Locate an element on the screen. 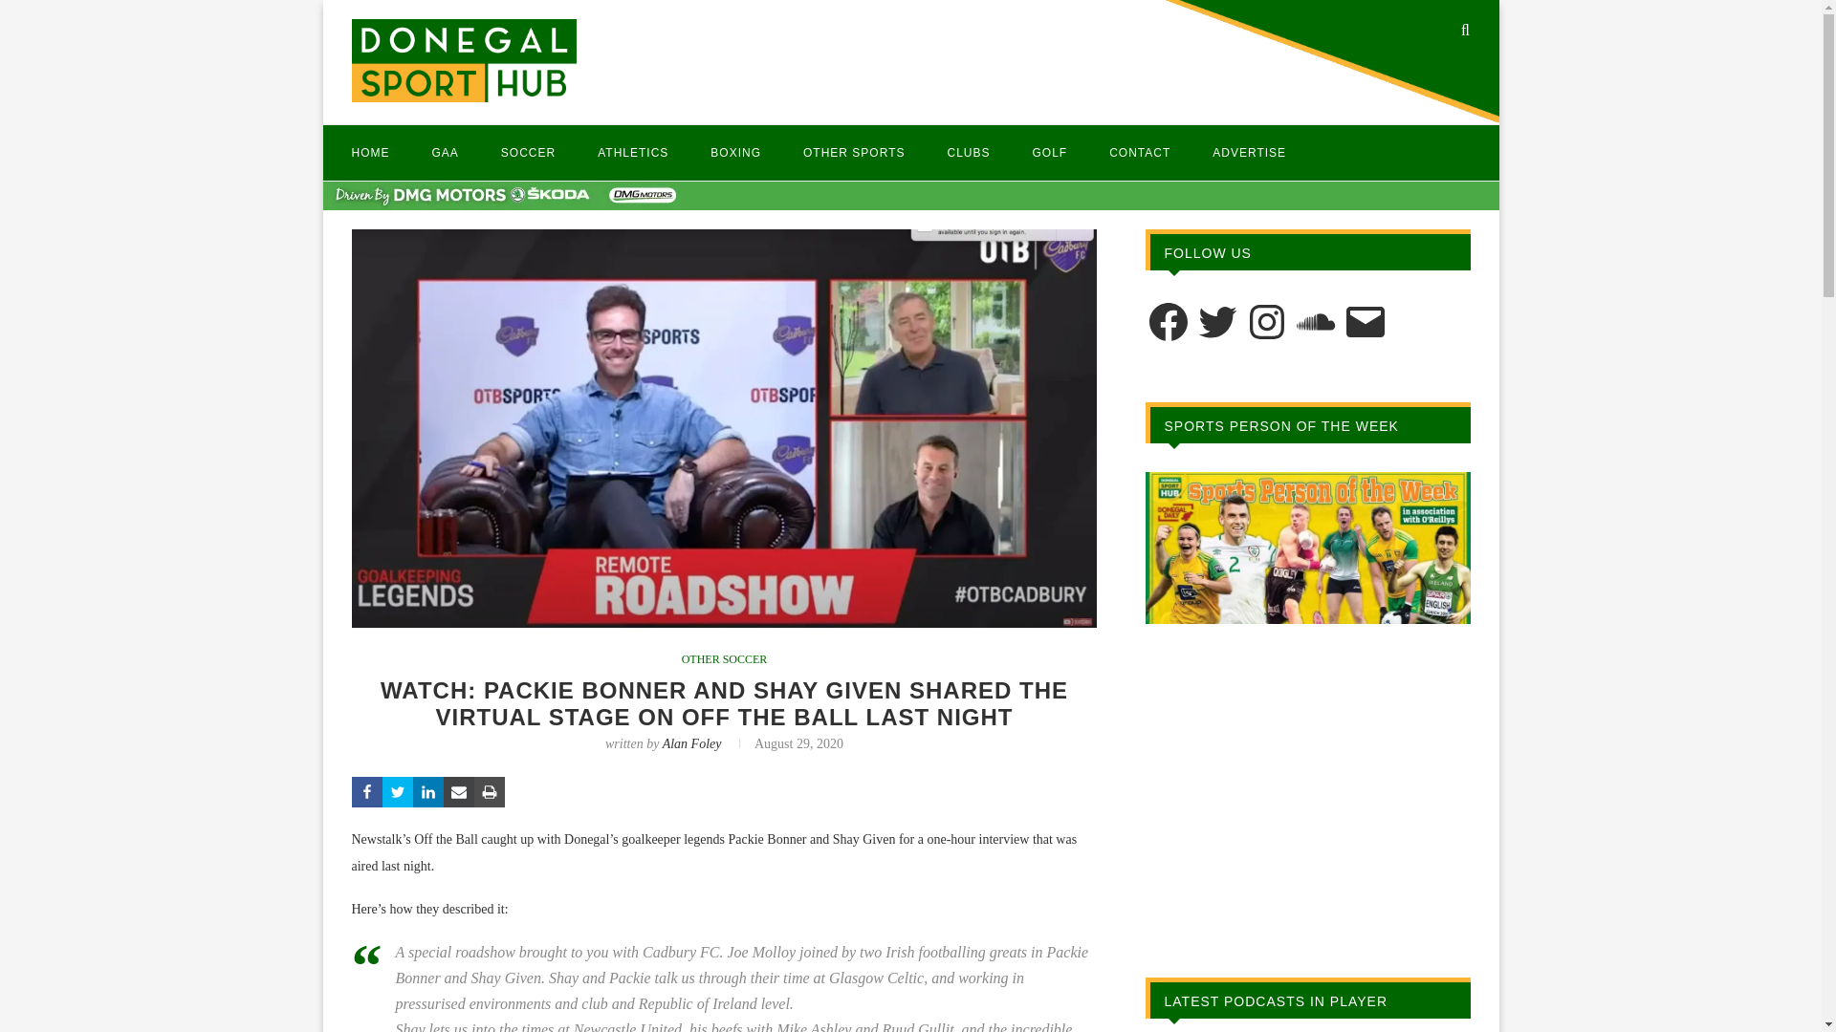 This screenshot has width=1836, height=1032. OTHER SPORTS is located at coordinates (854, 153).